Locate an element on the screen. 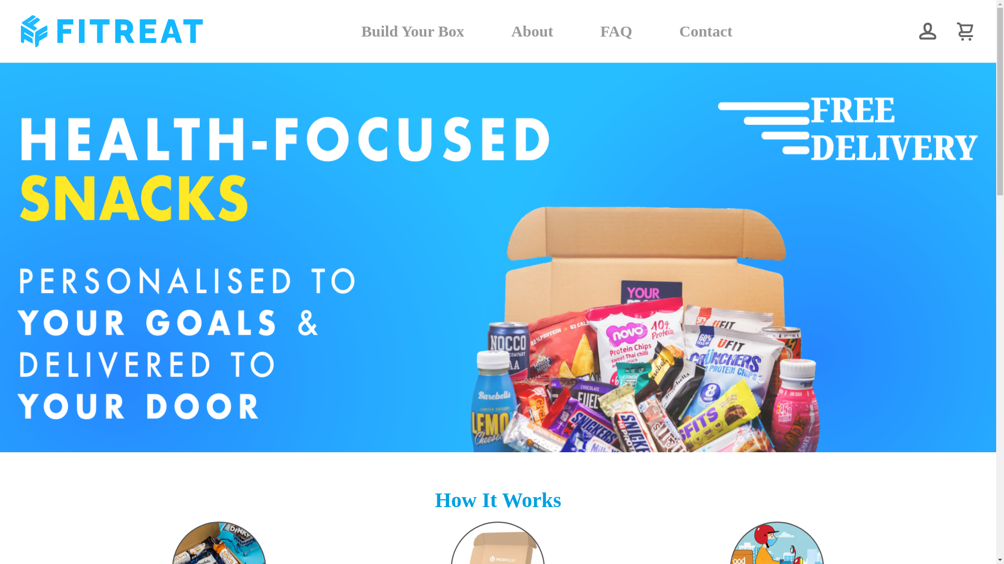  Build Your Box is located at coordinates (413, 31).